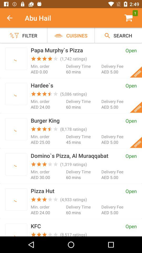 This screenshot has height=253, width=142. I want to click on check photo, so click(16, 94).